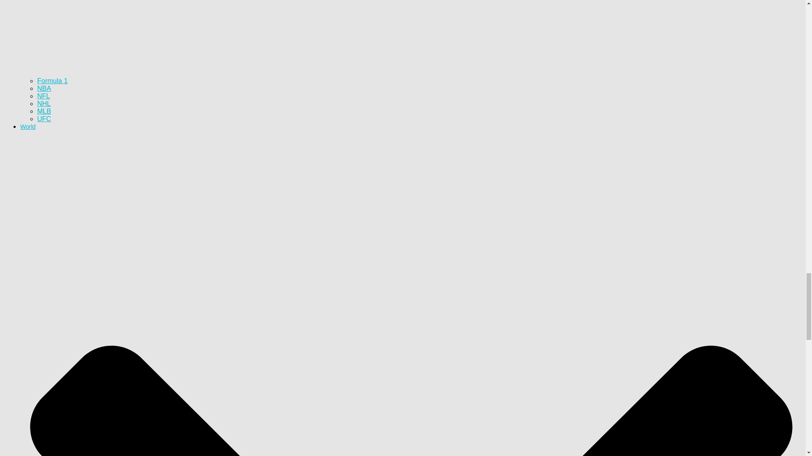 The image size is (812, 456). Describe the element at coordinates (43, 96) in the screenshot. I see `NFL` at that location.